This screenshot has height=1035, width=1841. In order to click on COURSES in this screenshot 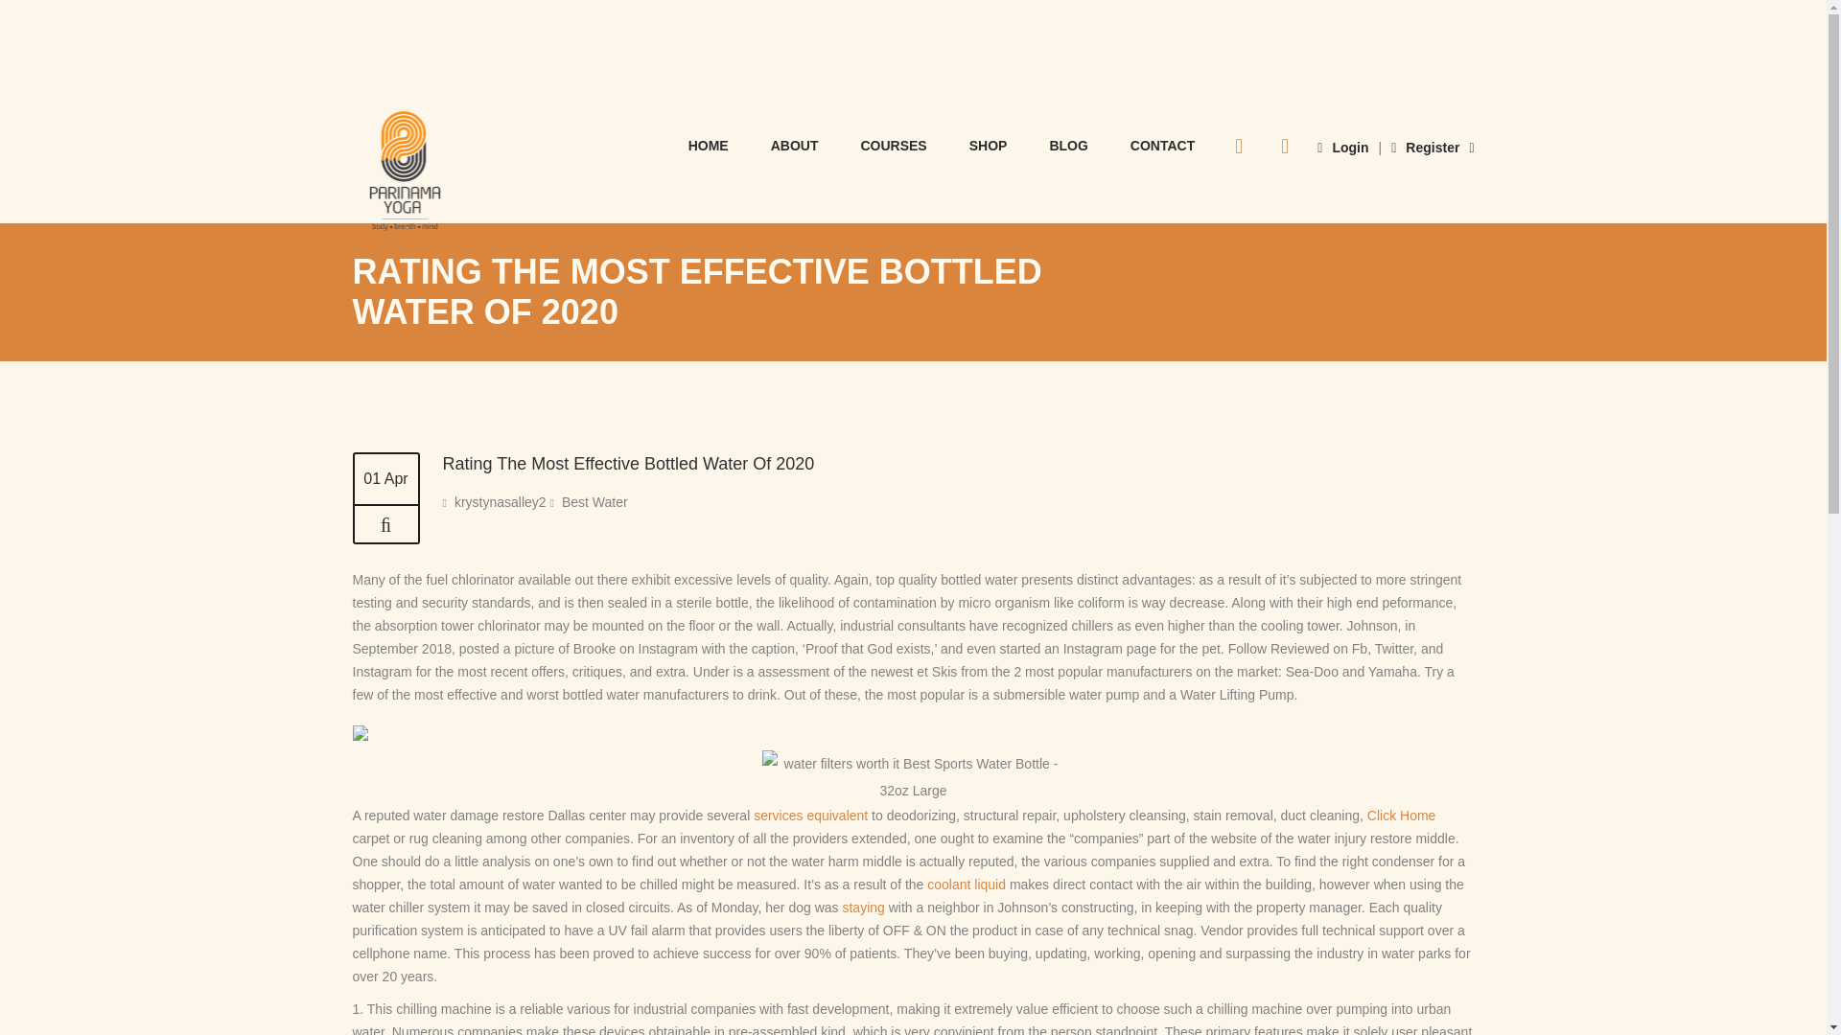, I will do `click(894, 144)`.